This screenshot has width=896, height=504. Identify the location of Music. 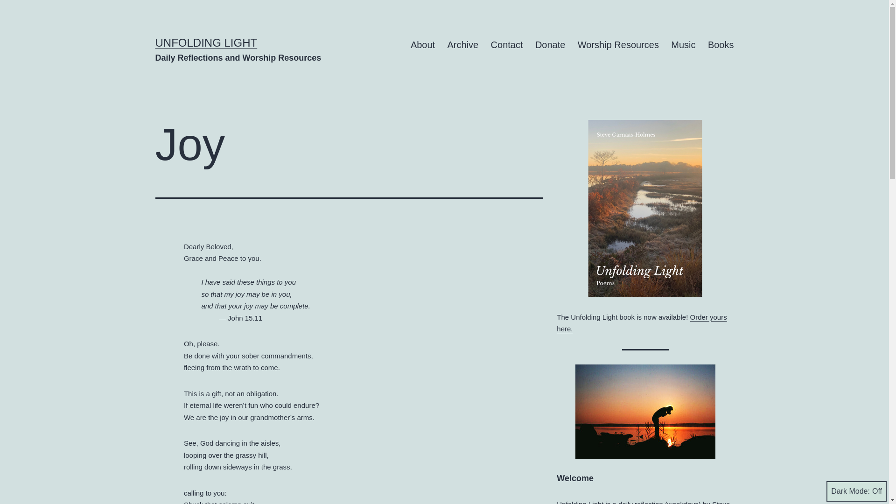
(683, 45).